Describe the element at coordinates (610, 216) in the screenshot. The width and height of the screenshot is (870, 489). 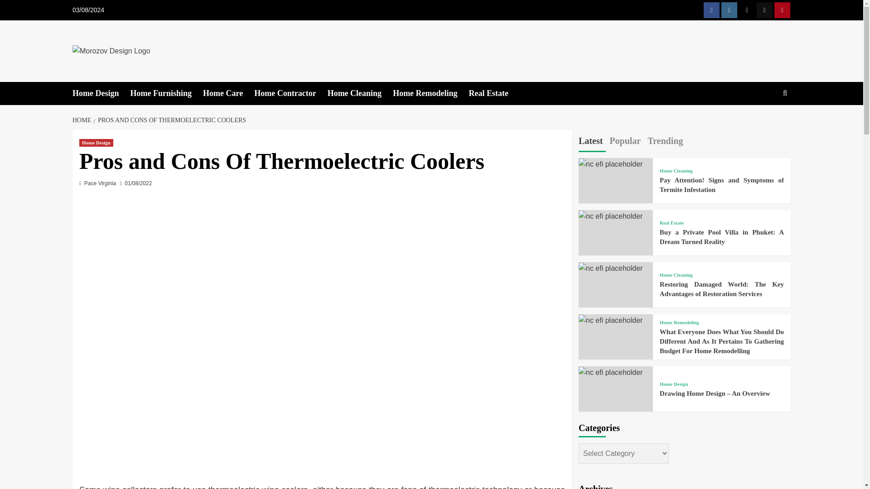
I see `Buy a Private Pool Villa in Phuket: A Dream Turned Reality` at that location.